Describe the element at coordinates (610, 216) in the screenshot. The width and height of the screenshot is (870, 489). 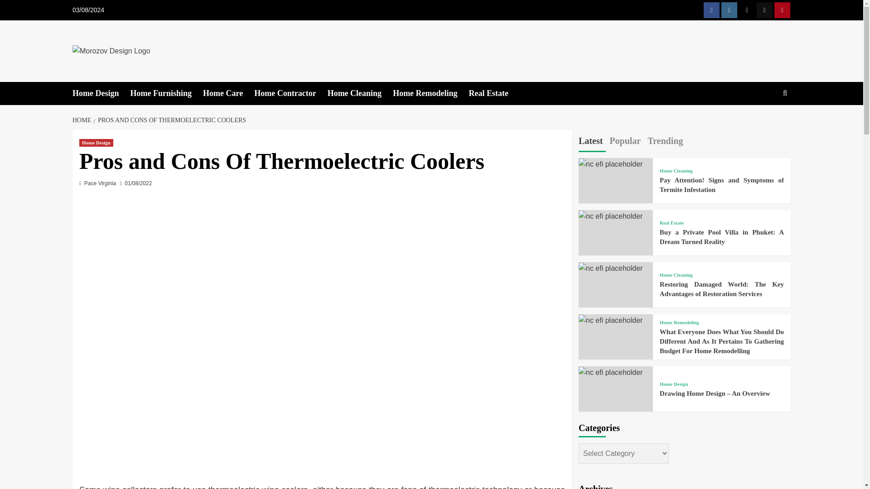
I see `Buy a Private Pool Villa in Phuket: A Dream Turned Reality` at that location.